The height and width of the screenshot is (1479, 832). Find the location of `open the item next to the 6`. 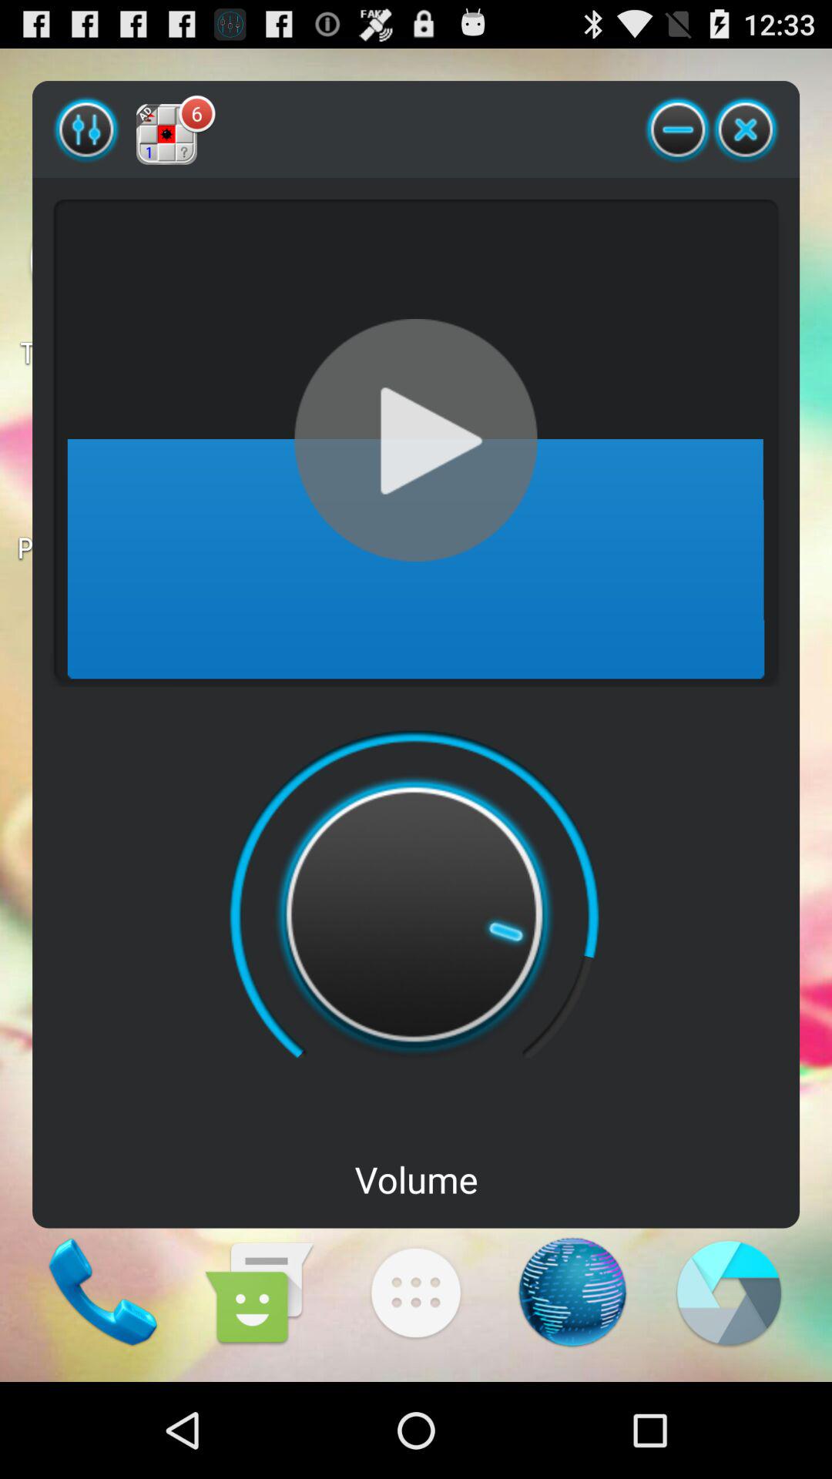

open the item next to the 6 is located at coordinates (678, 129).